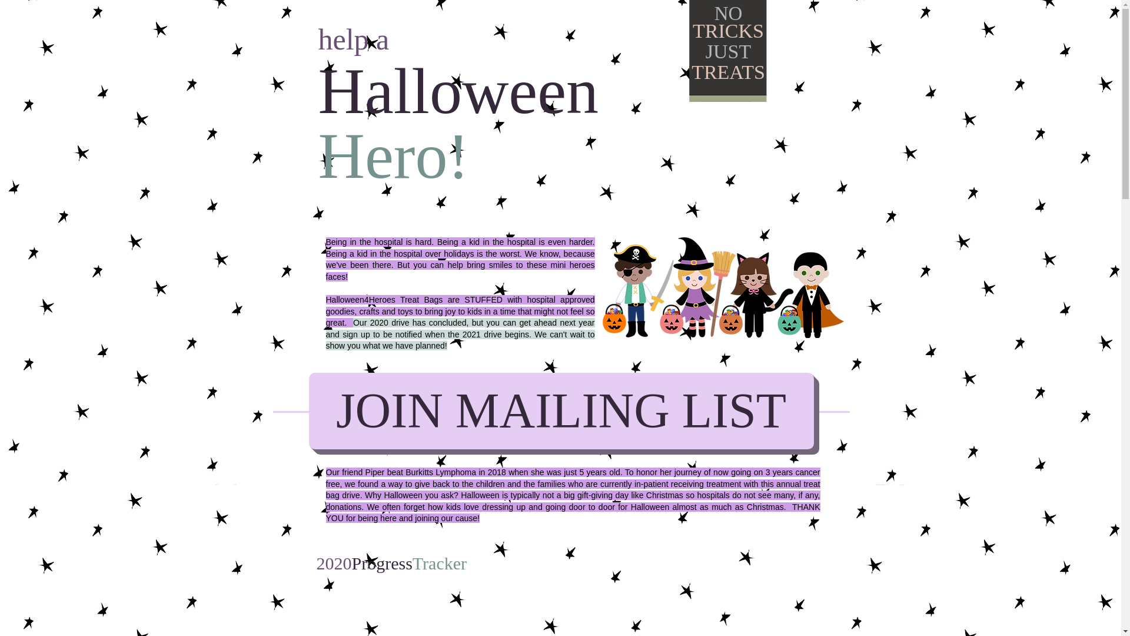 This screenshot has width=1130, height=636. What do you see at coordinates (723, 287) in the screenshot?
I see `trick-or-treat-halloween-kids-clipart.pn` at bounding box center [723, 287].